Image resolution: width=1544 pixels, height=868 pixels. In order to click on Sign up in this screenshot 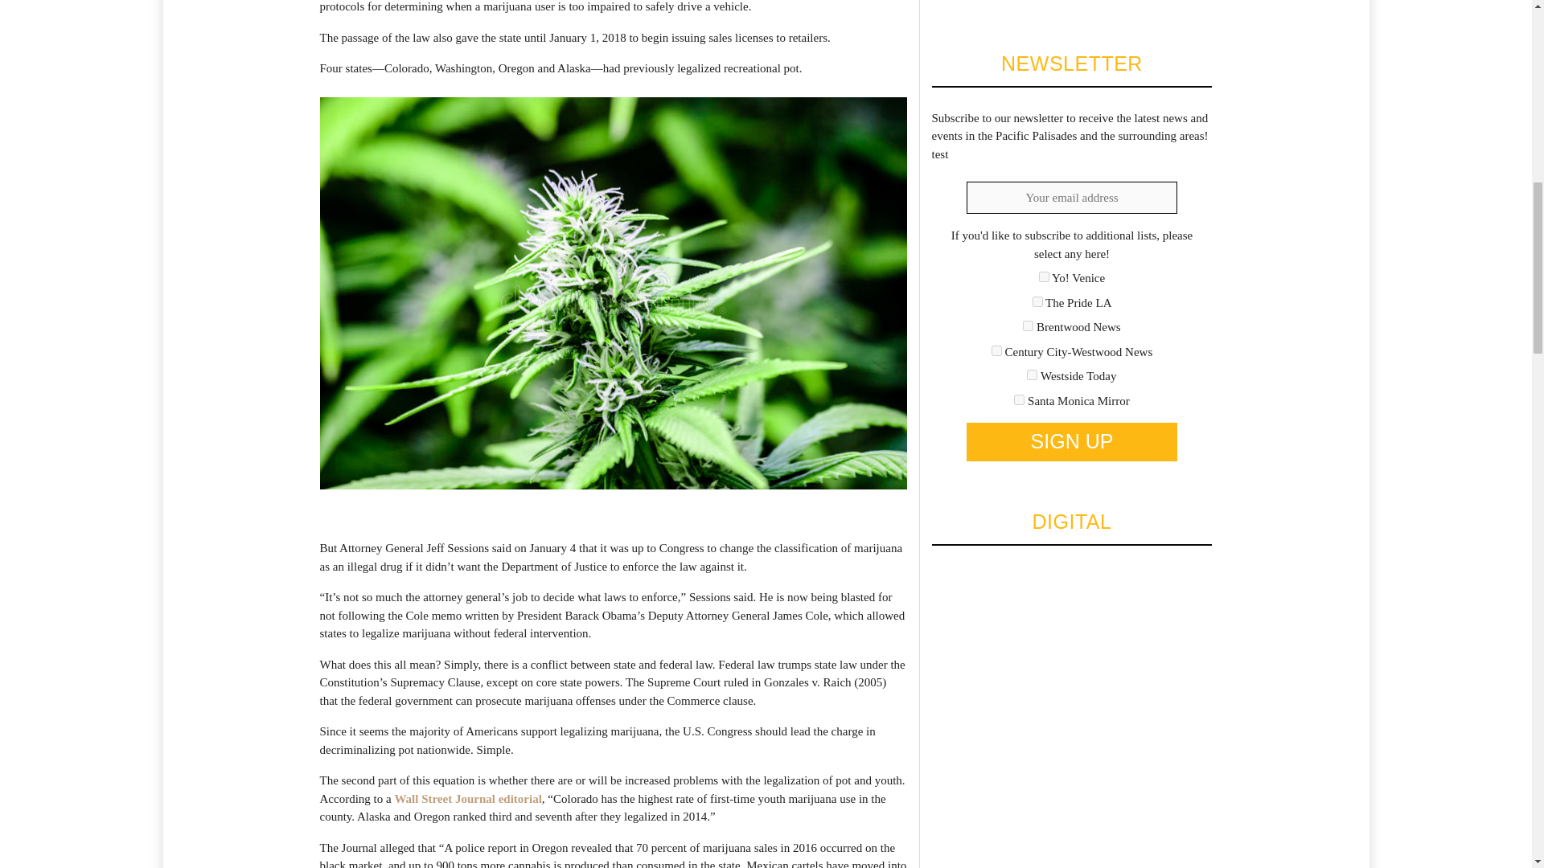, I will do `click(1071, 441)`.